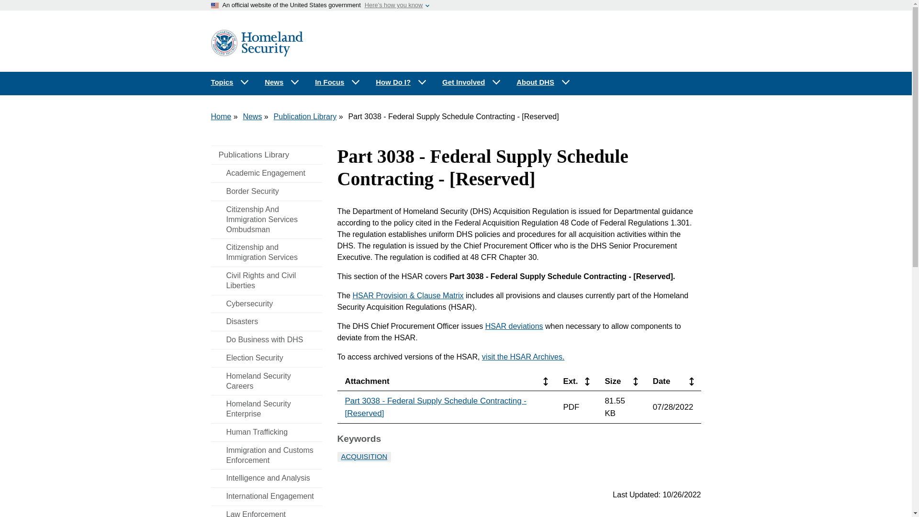 Image resolution: width=919 pixels, height=517 pixels. Describe the element at coordinates (266, 409) in the screenshot. I see `Homeland Security Enterprise` at that location.